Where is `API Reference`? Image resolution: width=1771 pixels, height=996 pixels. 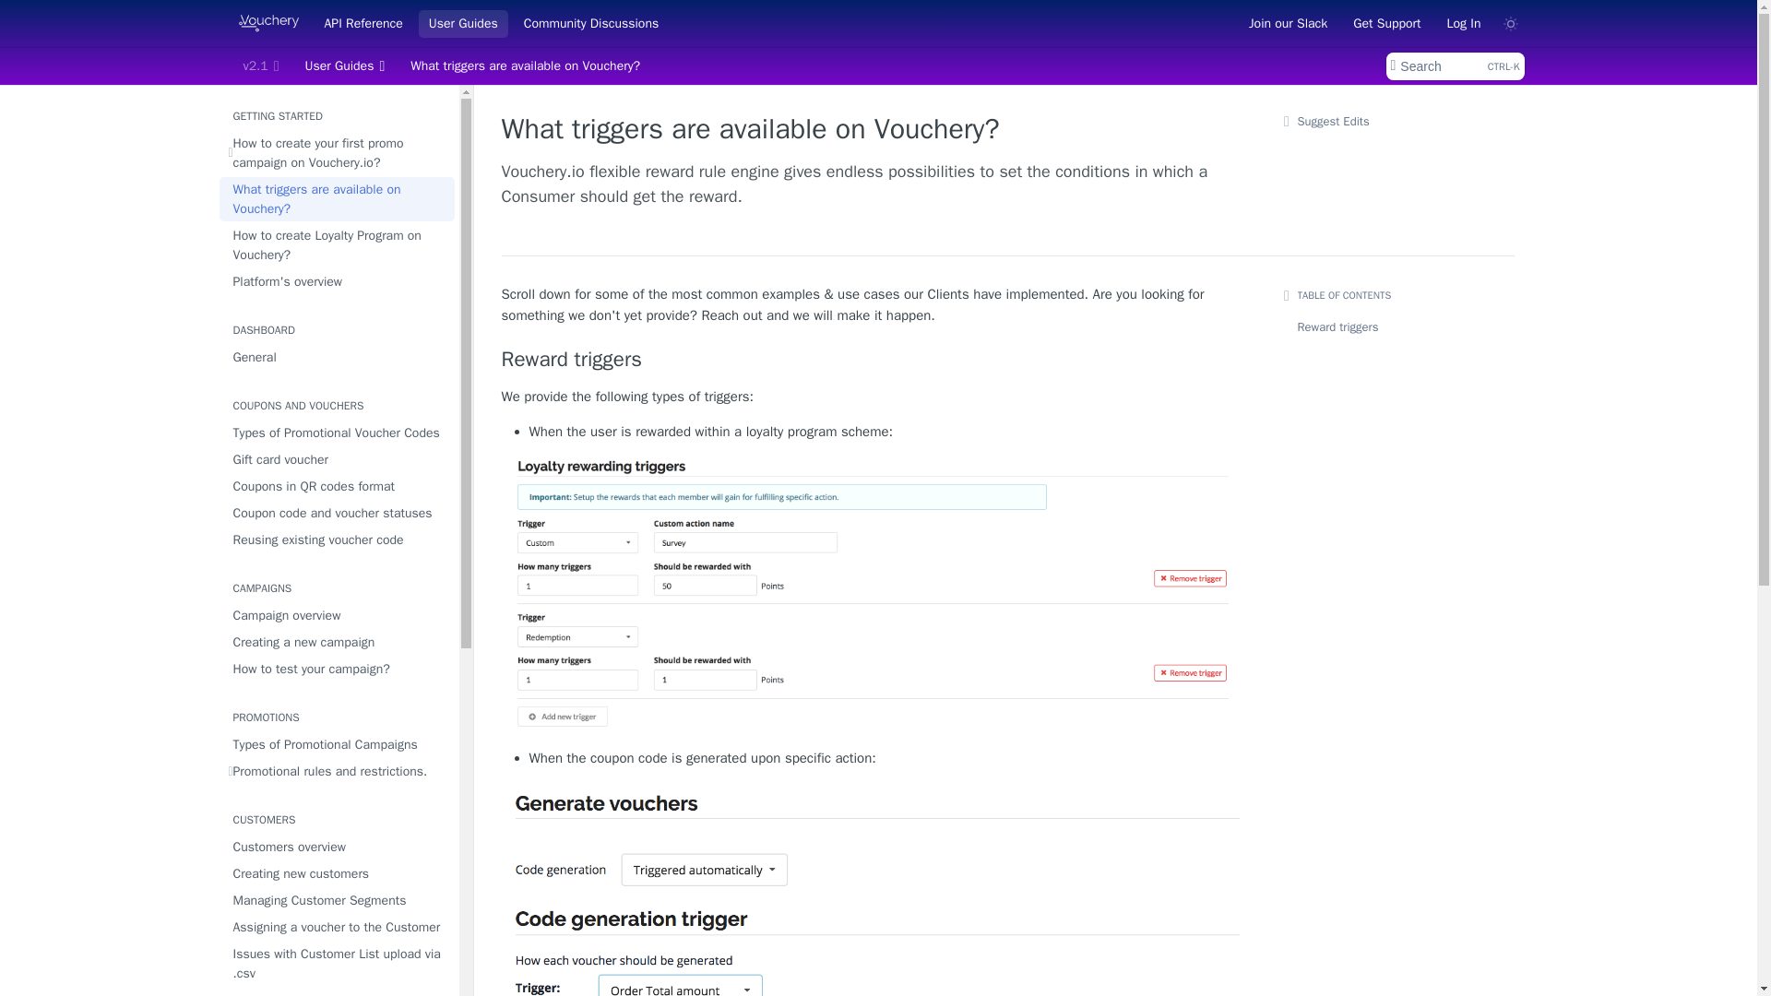
API Reference is located at coordinates (363, 22).